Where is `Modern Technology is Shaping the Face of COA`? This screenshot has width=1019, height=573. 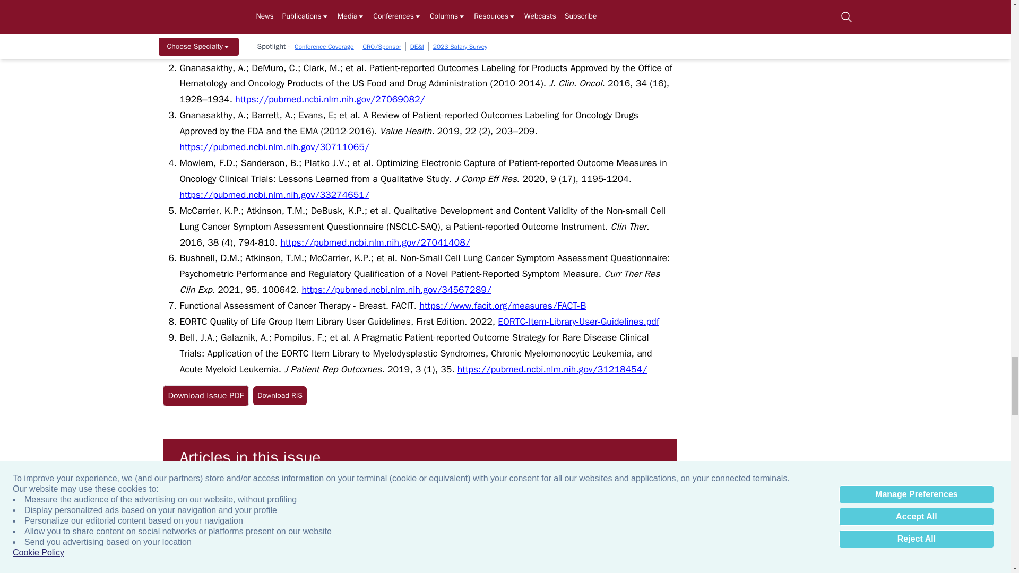 Modern Technology is Shaping the Face of COA is located at coordinates (381, 525).